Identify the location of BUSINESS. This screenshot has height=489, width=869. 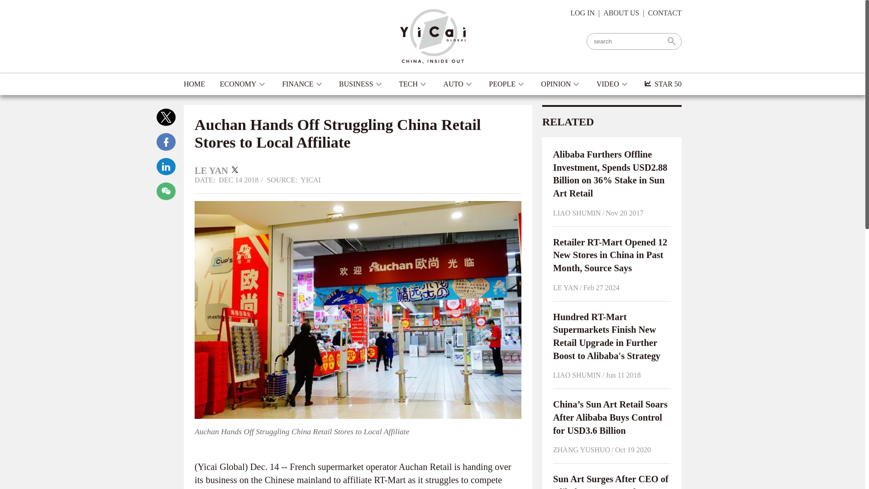
(361, 84).